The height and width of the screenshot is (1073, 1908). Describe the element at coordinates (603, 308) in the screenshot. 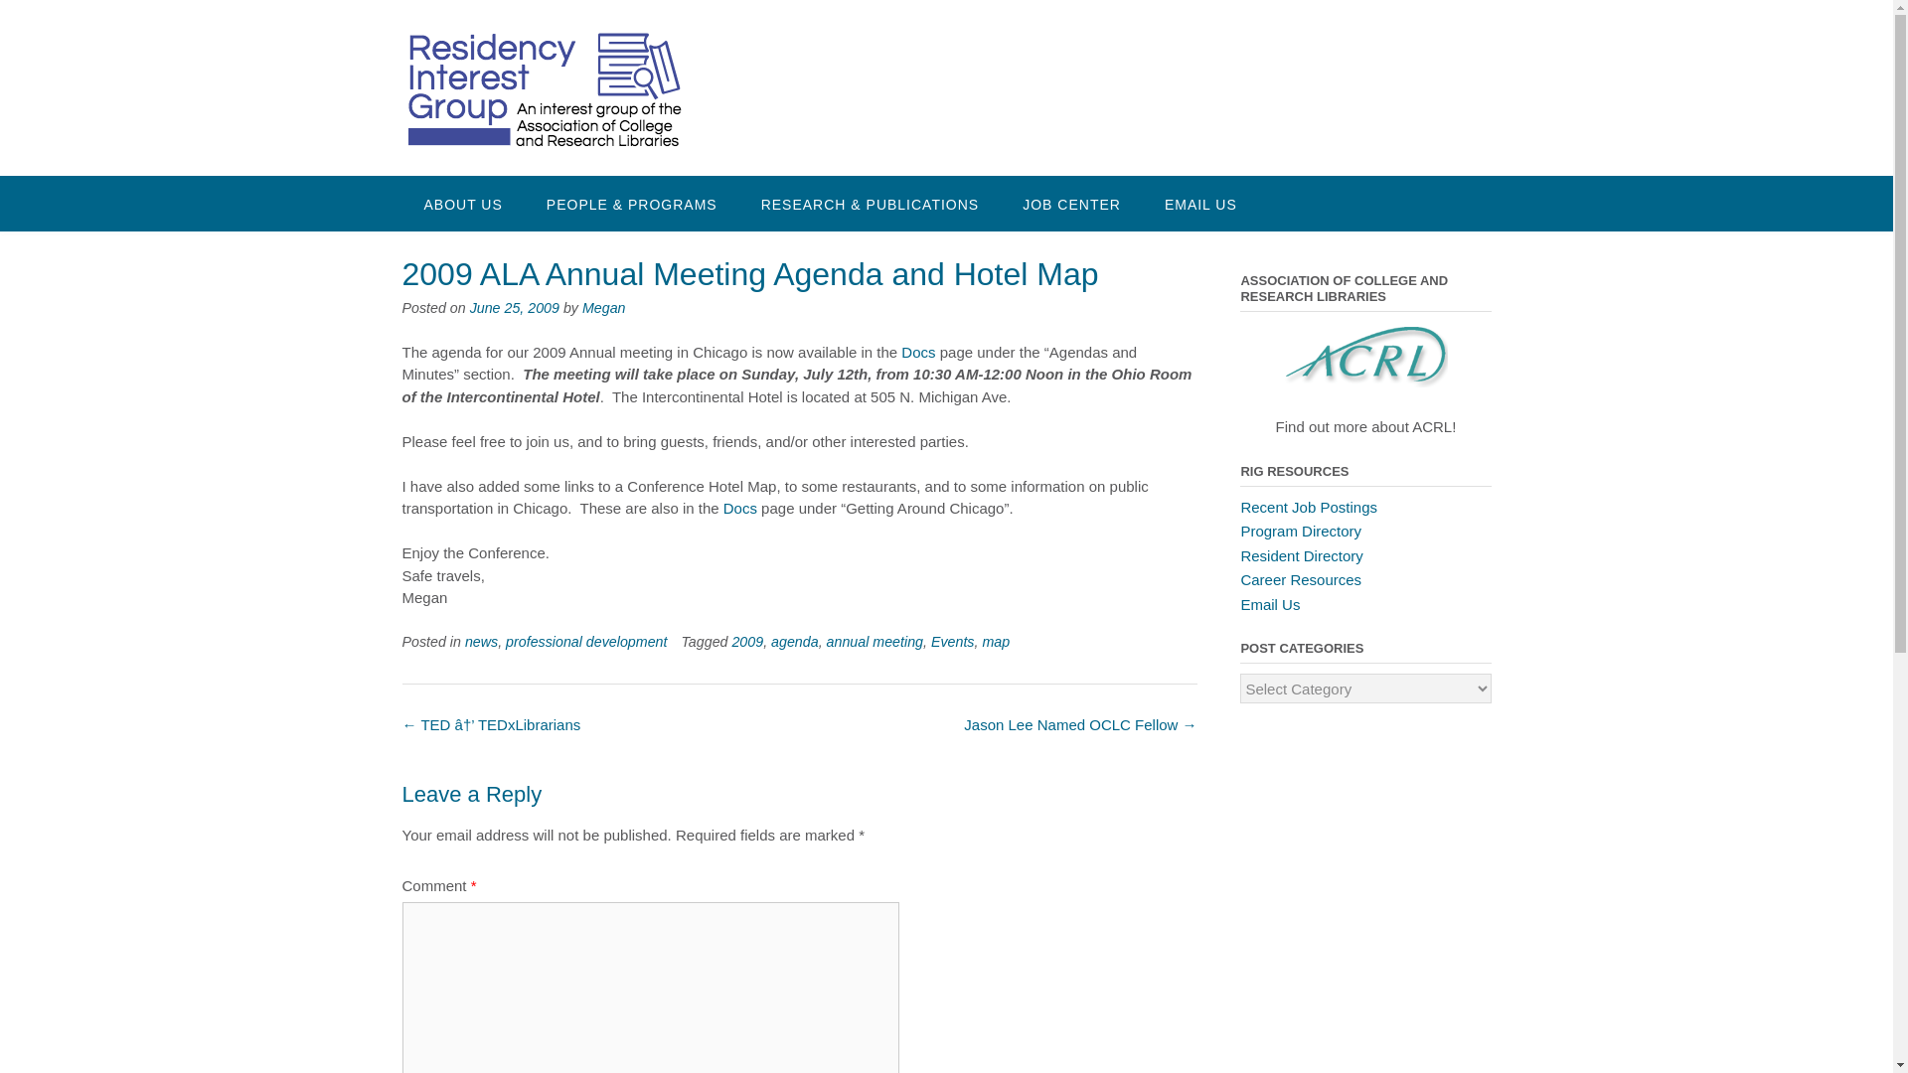

I see `Megan` at that location.